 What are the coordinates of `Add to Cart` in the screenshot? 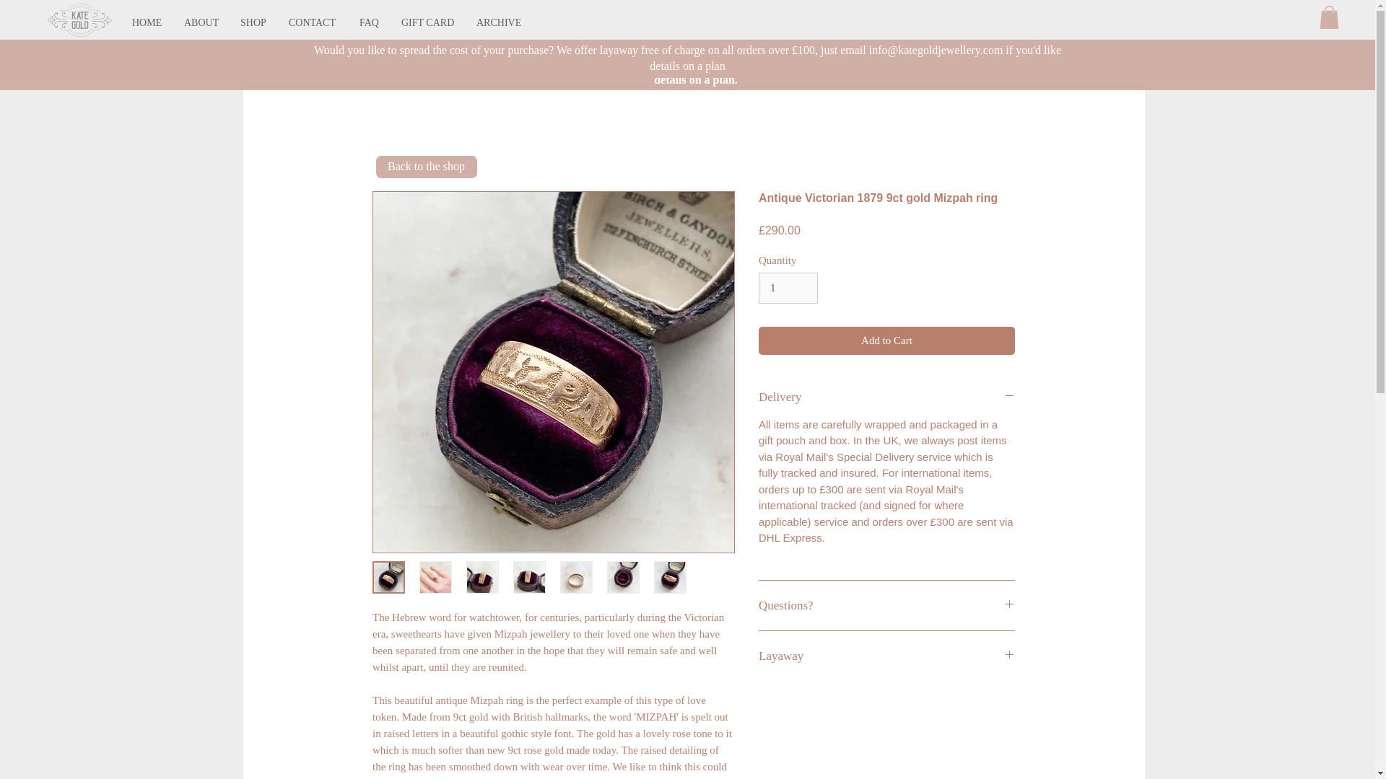 It's located at (886, 340).